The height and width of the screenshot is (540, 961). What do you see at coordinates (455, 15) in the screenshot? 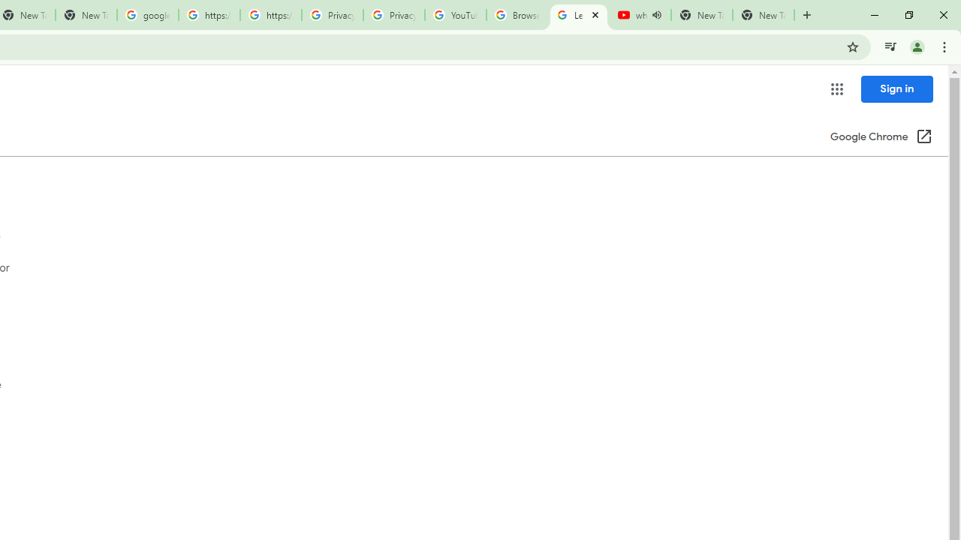
I see `YouTube` at bounding box center [455, 15].